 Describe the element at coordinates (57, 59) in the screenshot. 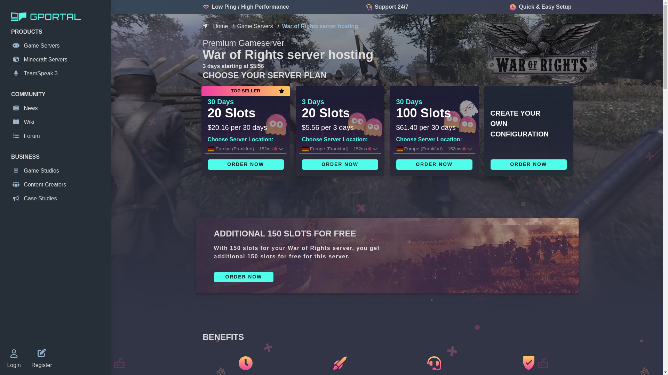

I see `Minecraft Servers` at that location.